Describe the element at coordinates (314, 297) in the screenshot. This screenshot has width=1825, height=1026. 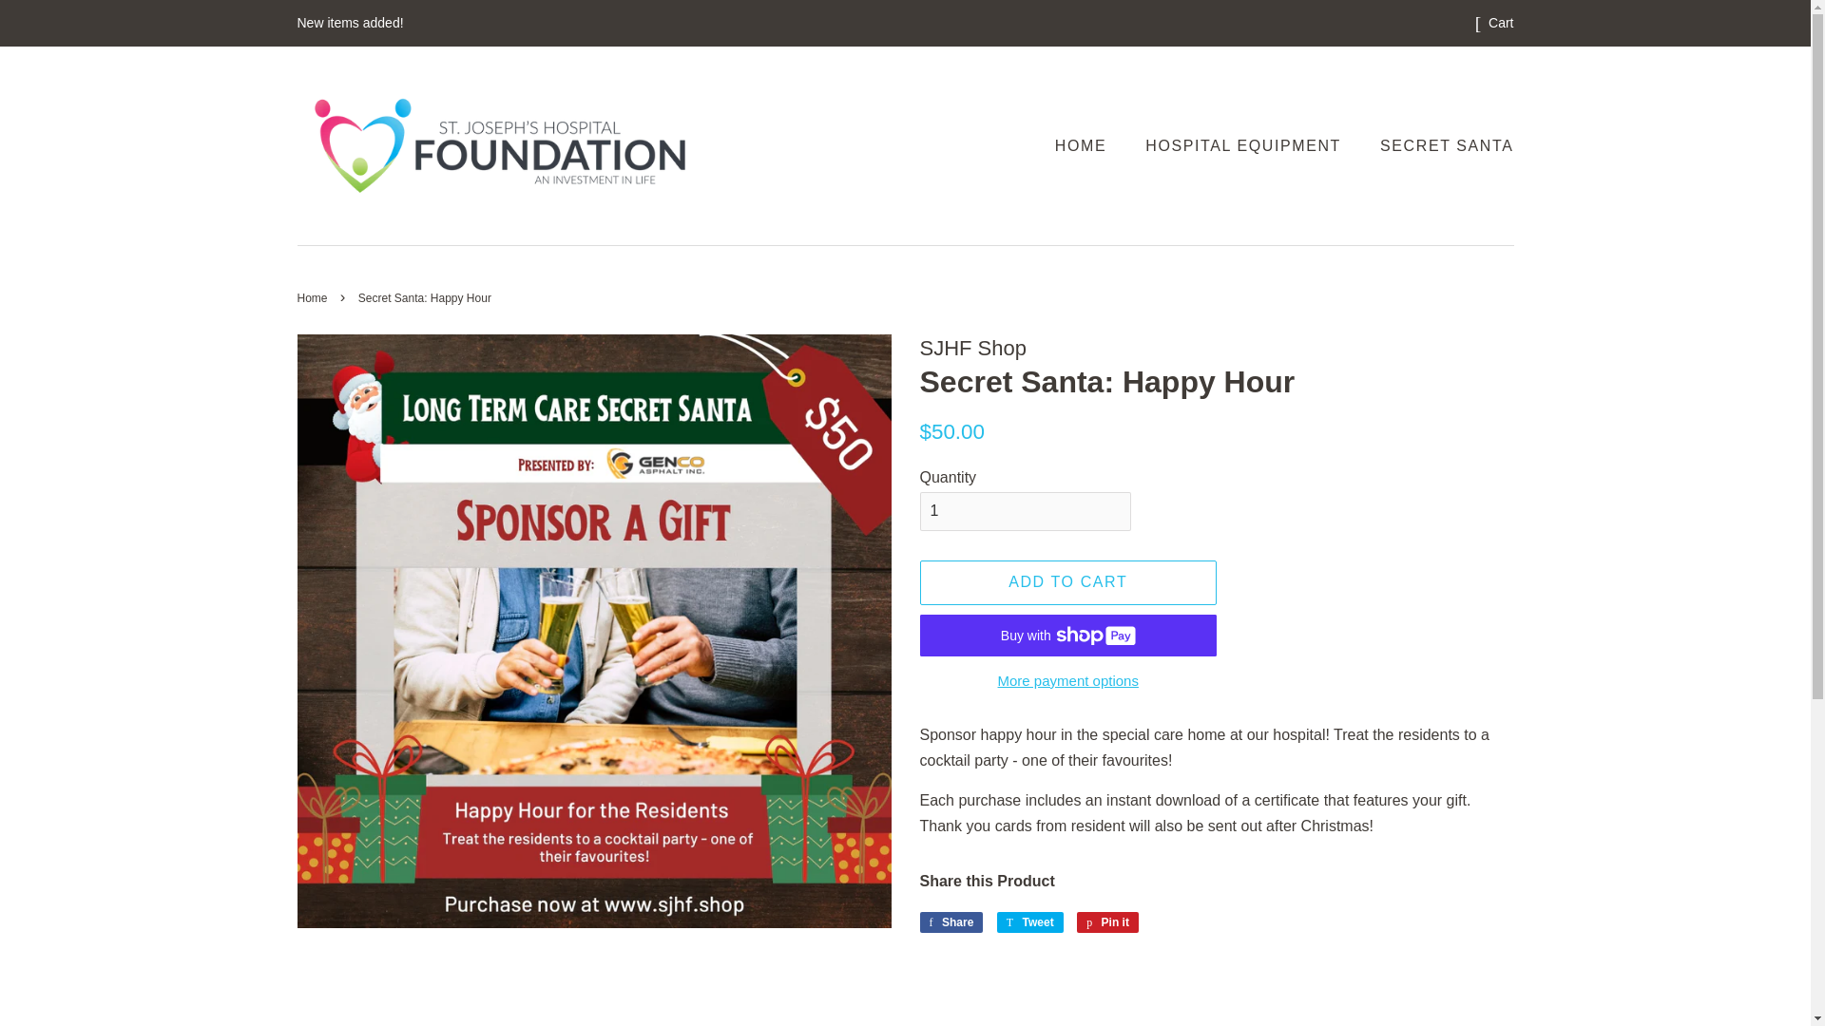
I see `Tweet on Twitter` at that location.